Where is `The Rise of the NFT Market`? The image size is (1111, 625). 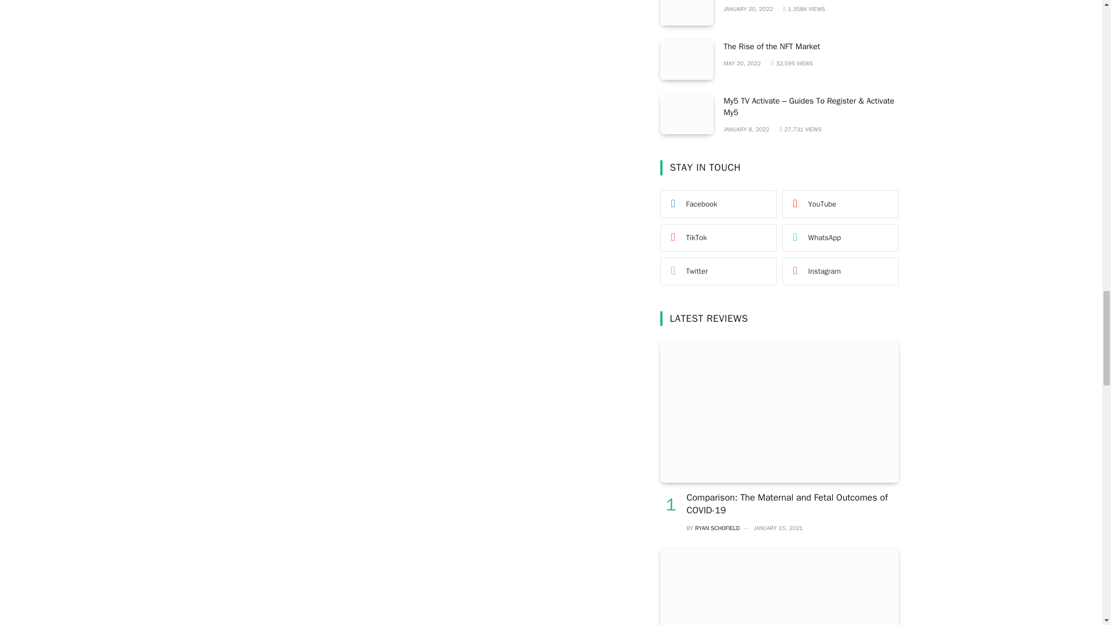
The Rise of the NFT Market is located at coordinates (686, 60).